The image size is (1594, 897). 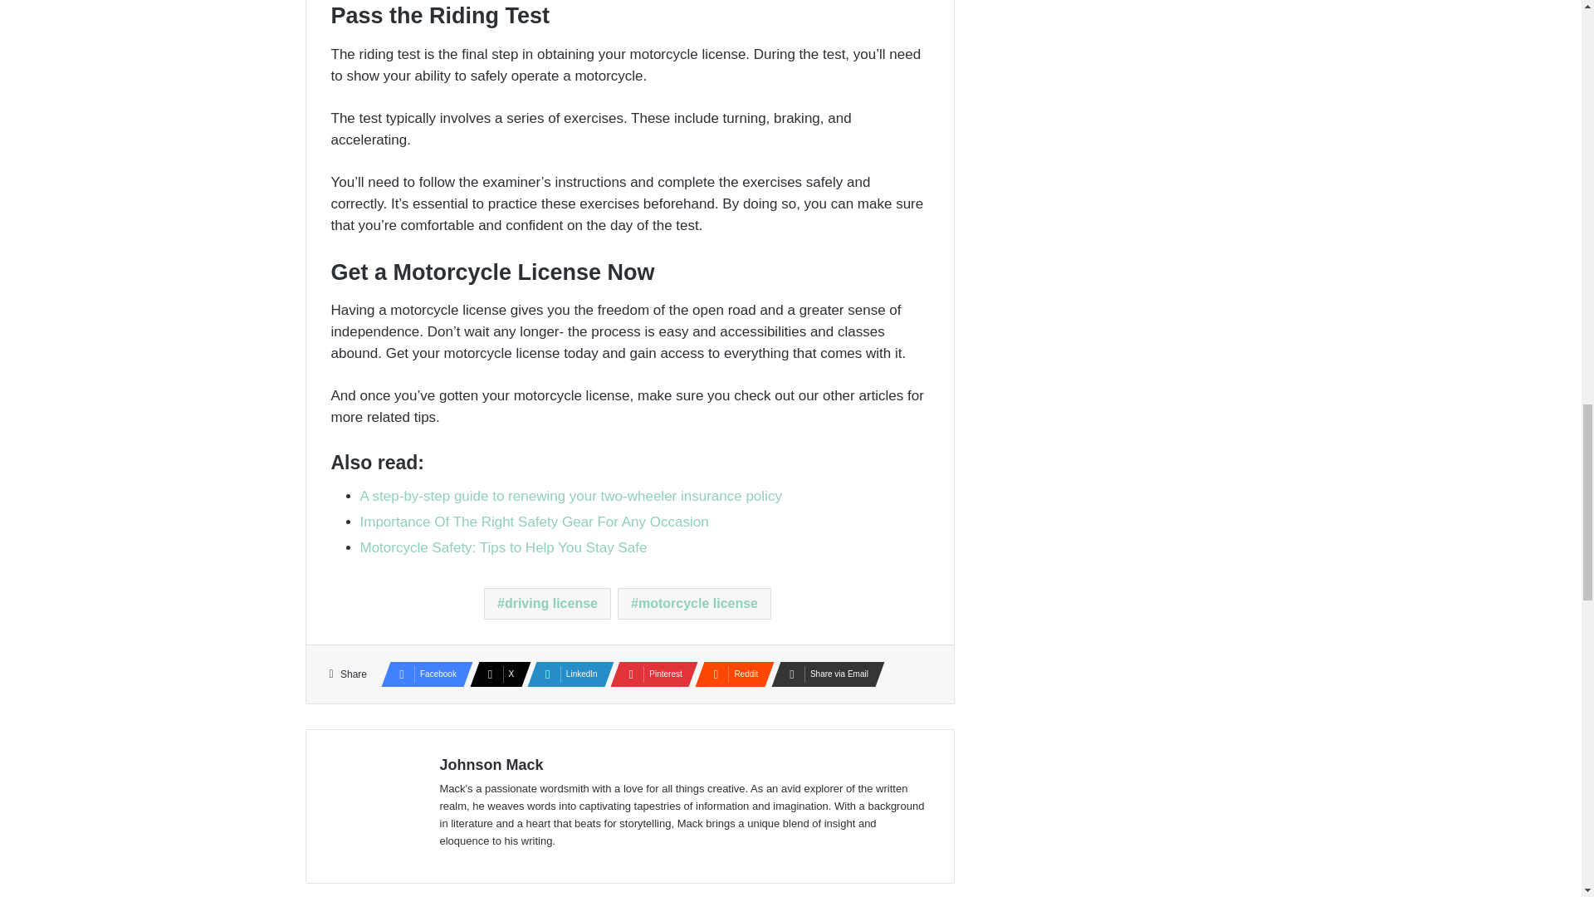 I want to click on Reddit, so click(x=730, y=674).